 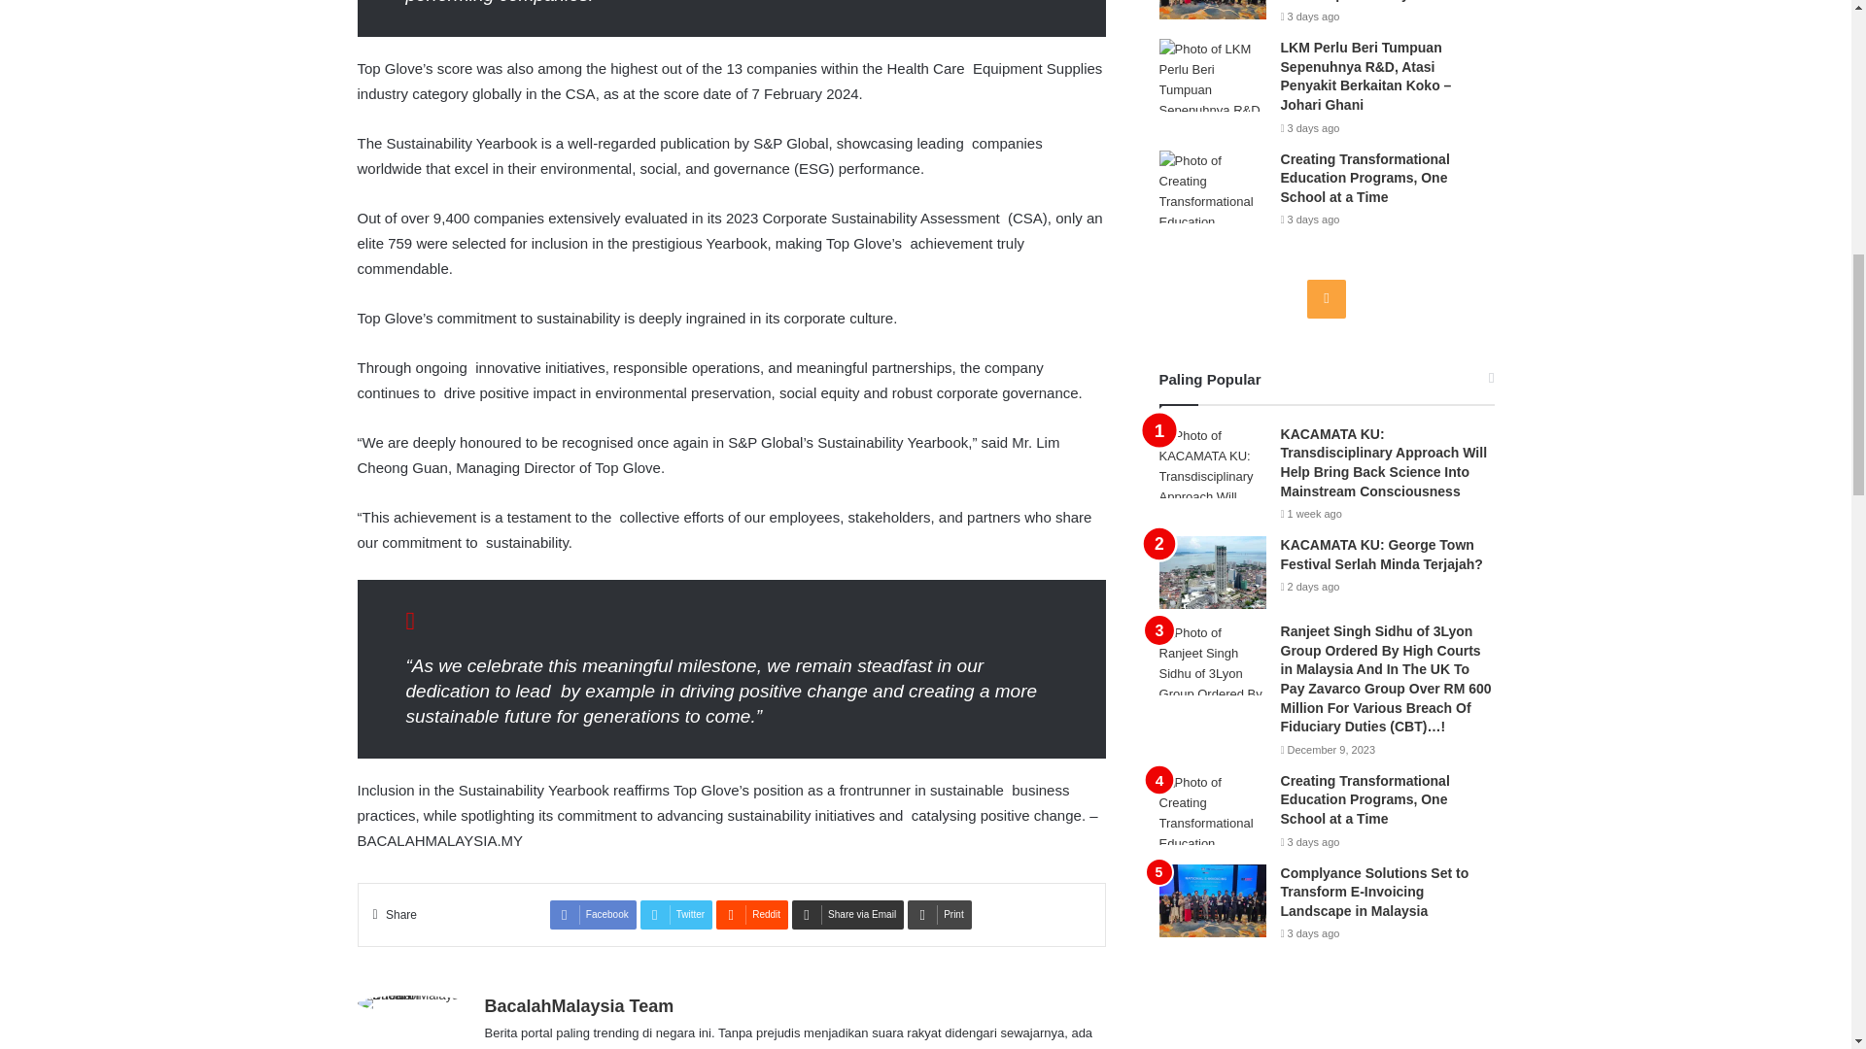 I want to click on Print, so click(x=939, y=914).